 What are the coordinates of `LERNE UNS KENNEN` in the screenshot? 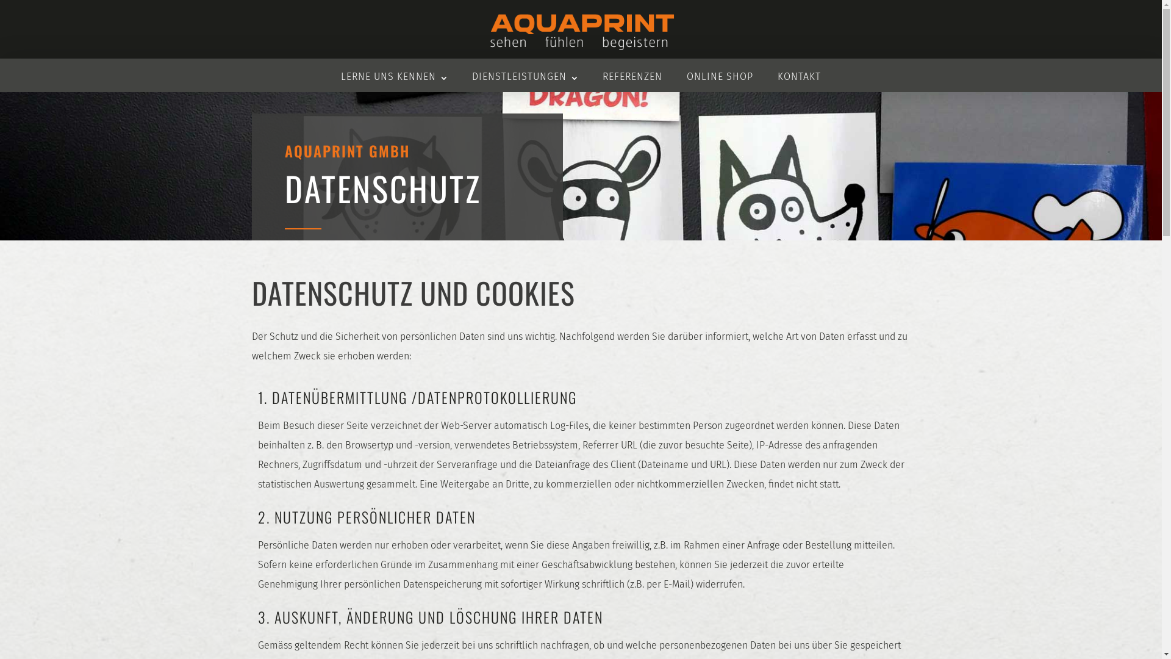 It's located at (394, 77).